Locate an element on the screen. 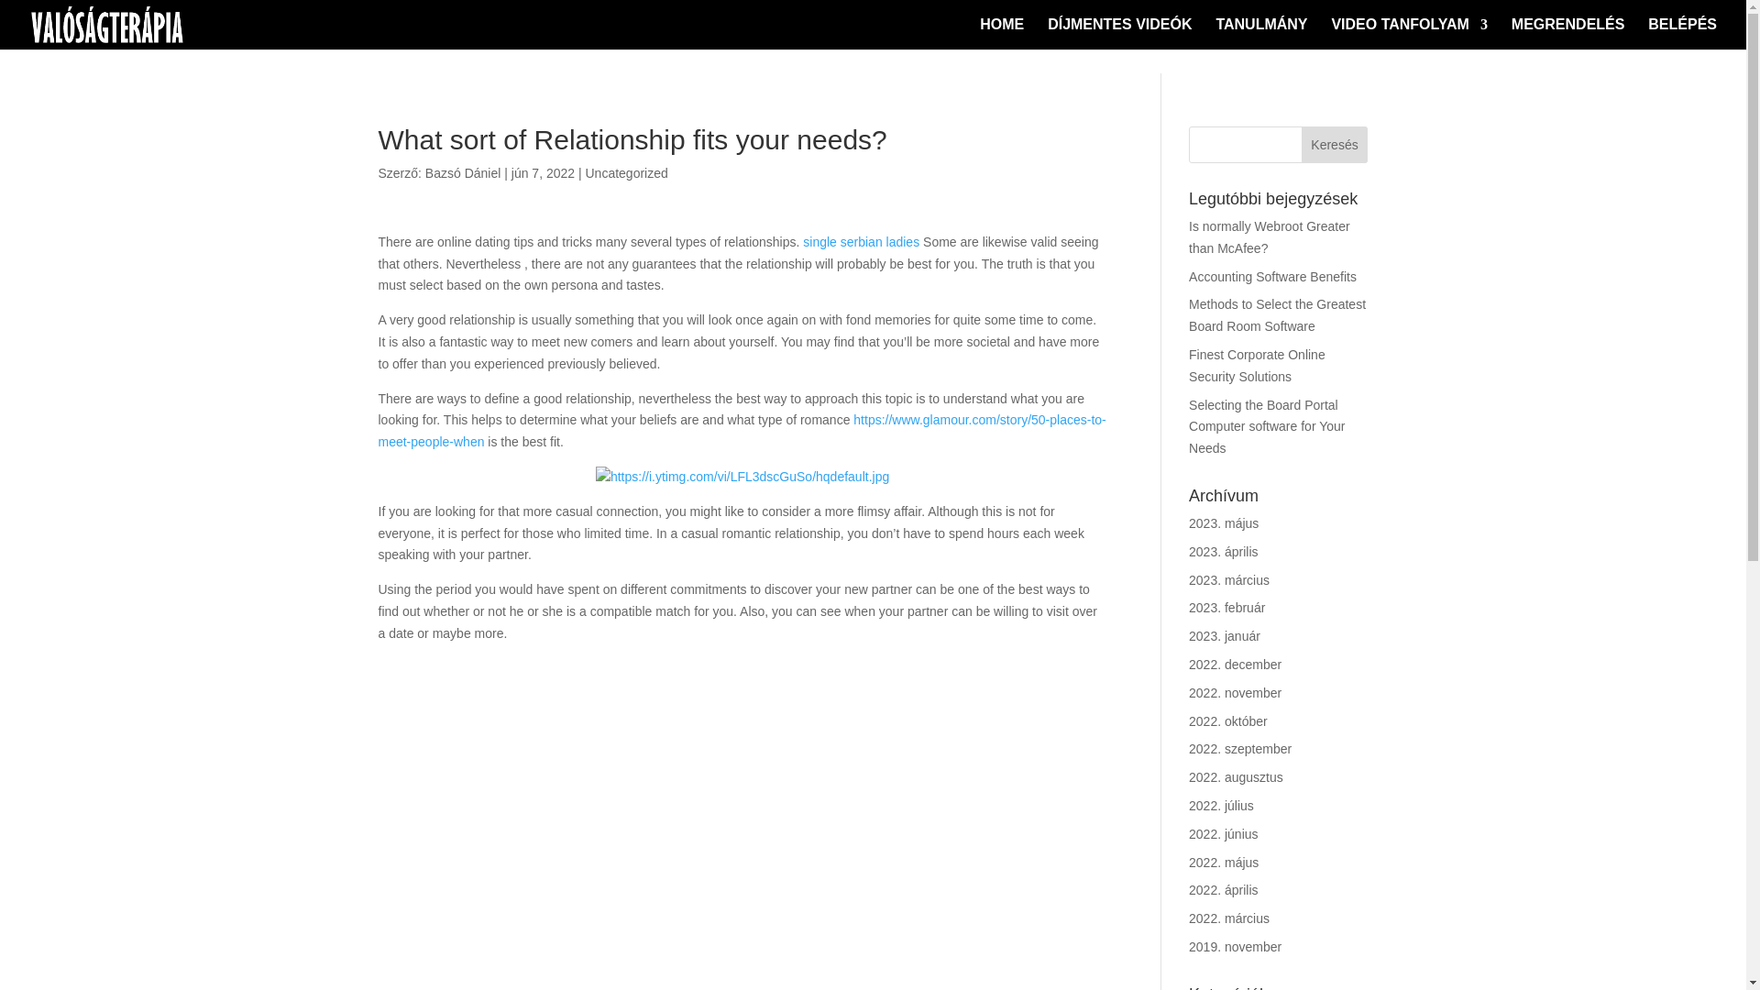 This screenshot has width=1760, height=990. Finest Corporate Online Security Solutions is located at coordinates (1257, 366).